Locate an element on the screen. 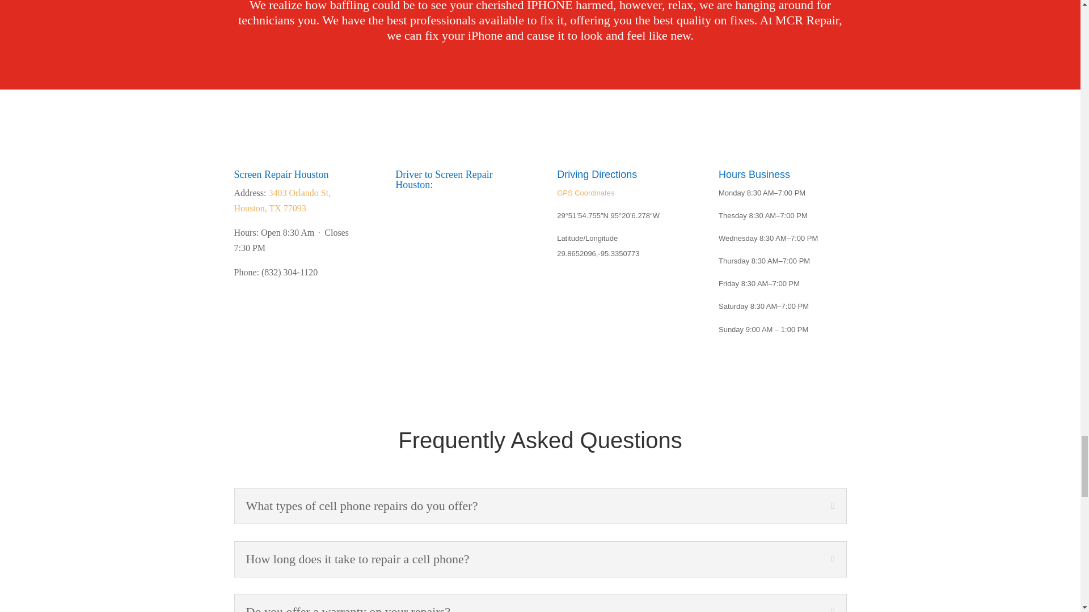 The image size is (1089, 612). GPS Coordinates is located at coordinates (585, 193).